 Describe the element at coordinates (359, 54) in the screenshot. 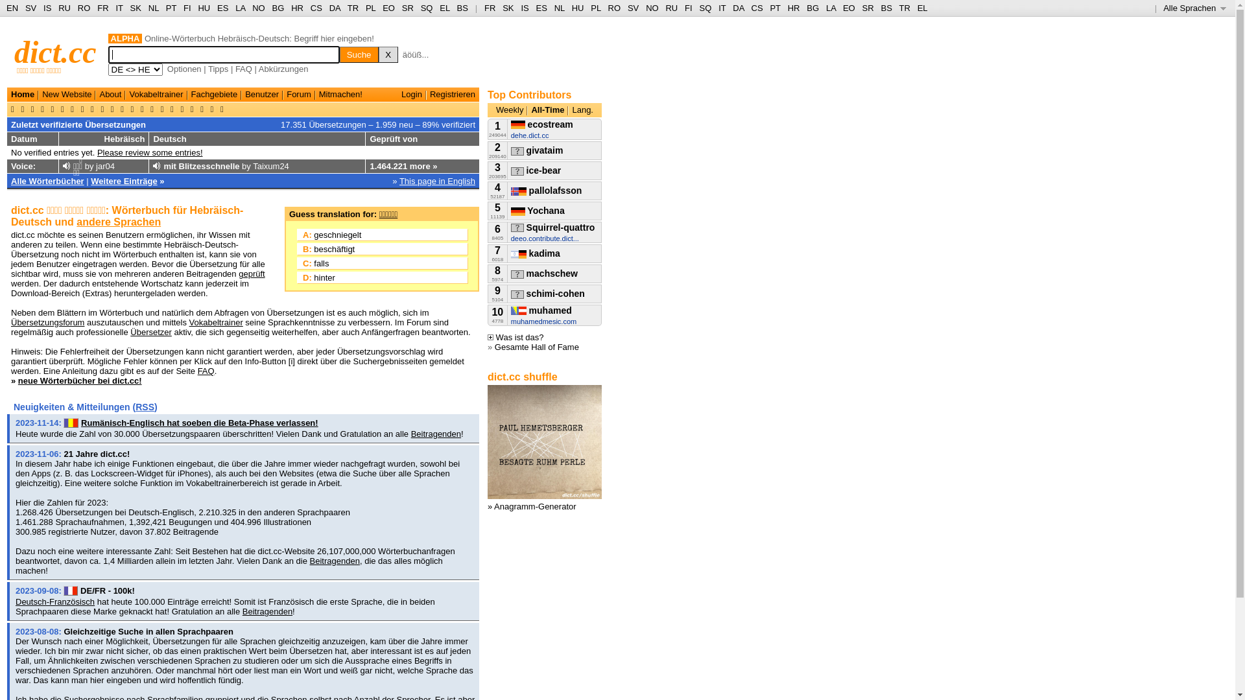

I see `Suche` at that location.